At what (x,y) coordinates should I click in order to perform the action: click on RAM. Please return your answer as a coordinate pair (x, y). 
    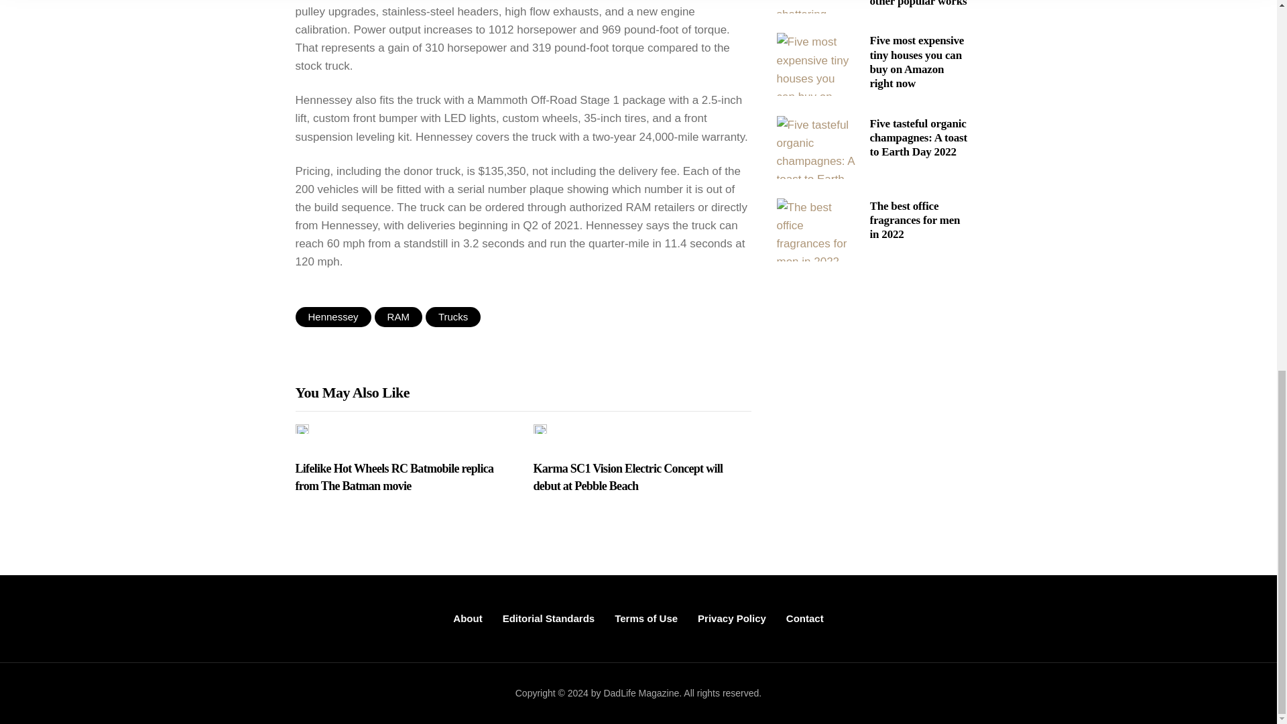
    Looking at the image, I should click on (398, 316).